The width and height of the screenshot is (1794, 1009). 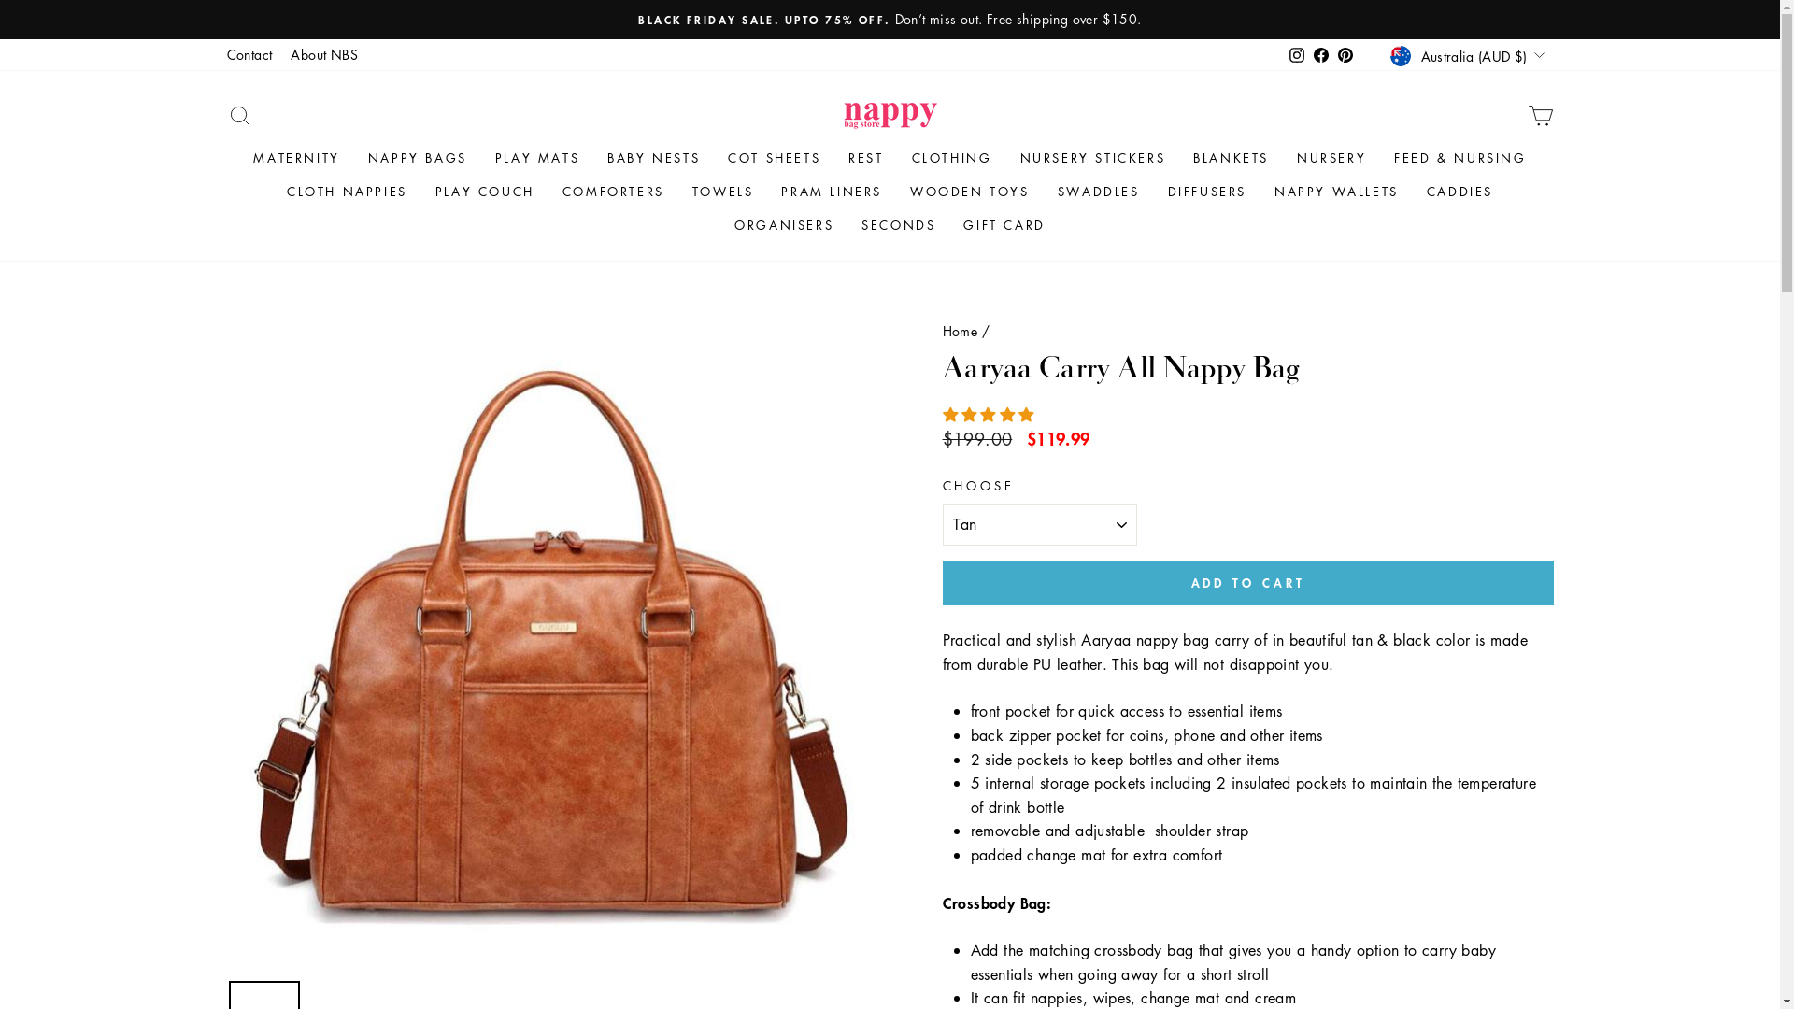 What do you see at coordinates (654, 159) in the screenshot?
I see `BABY NESTS` at bounding box center [654, 159].